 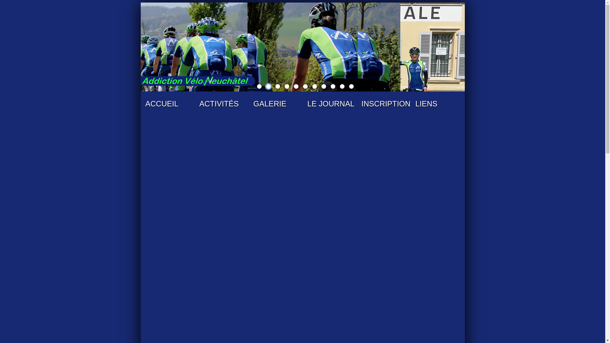 What do you see at coordinates (268, 86) in the screenshot?
I see `2` at bounding box center [268, 86].